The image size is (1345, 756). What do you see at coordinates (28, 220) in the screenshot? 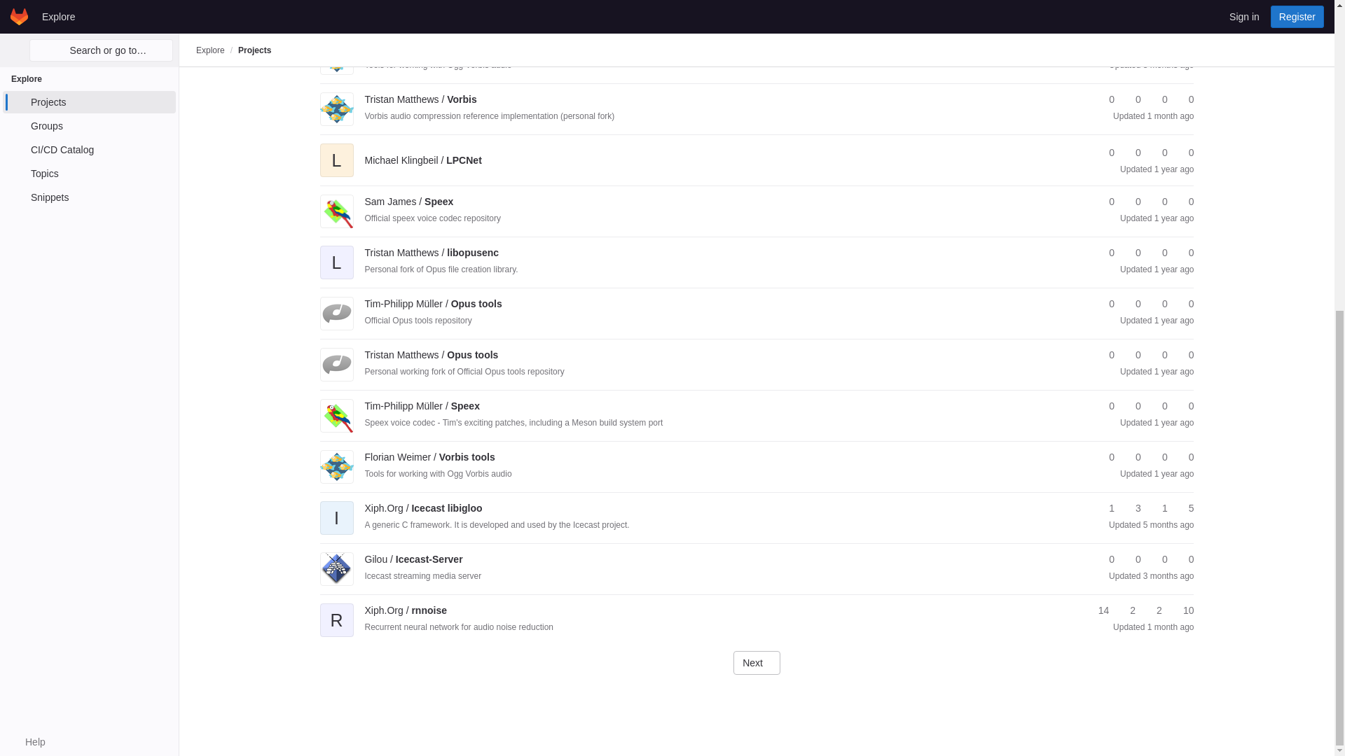
I see `Help` at bounding box center [28, 220].